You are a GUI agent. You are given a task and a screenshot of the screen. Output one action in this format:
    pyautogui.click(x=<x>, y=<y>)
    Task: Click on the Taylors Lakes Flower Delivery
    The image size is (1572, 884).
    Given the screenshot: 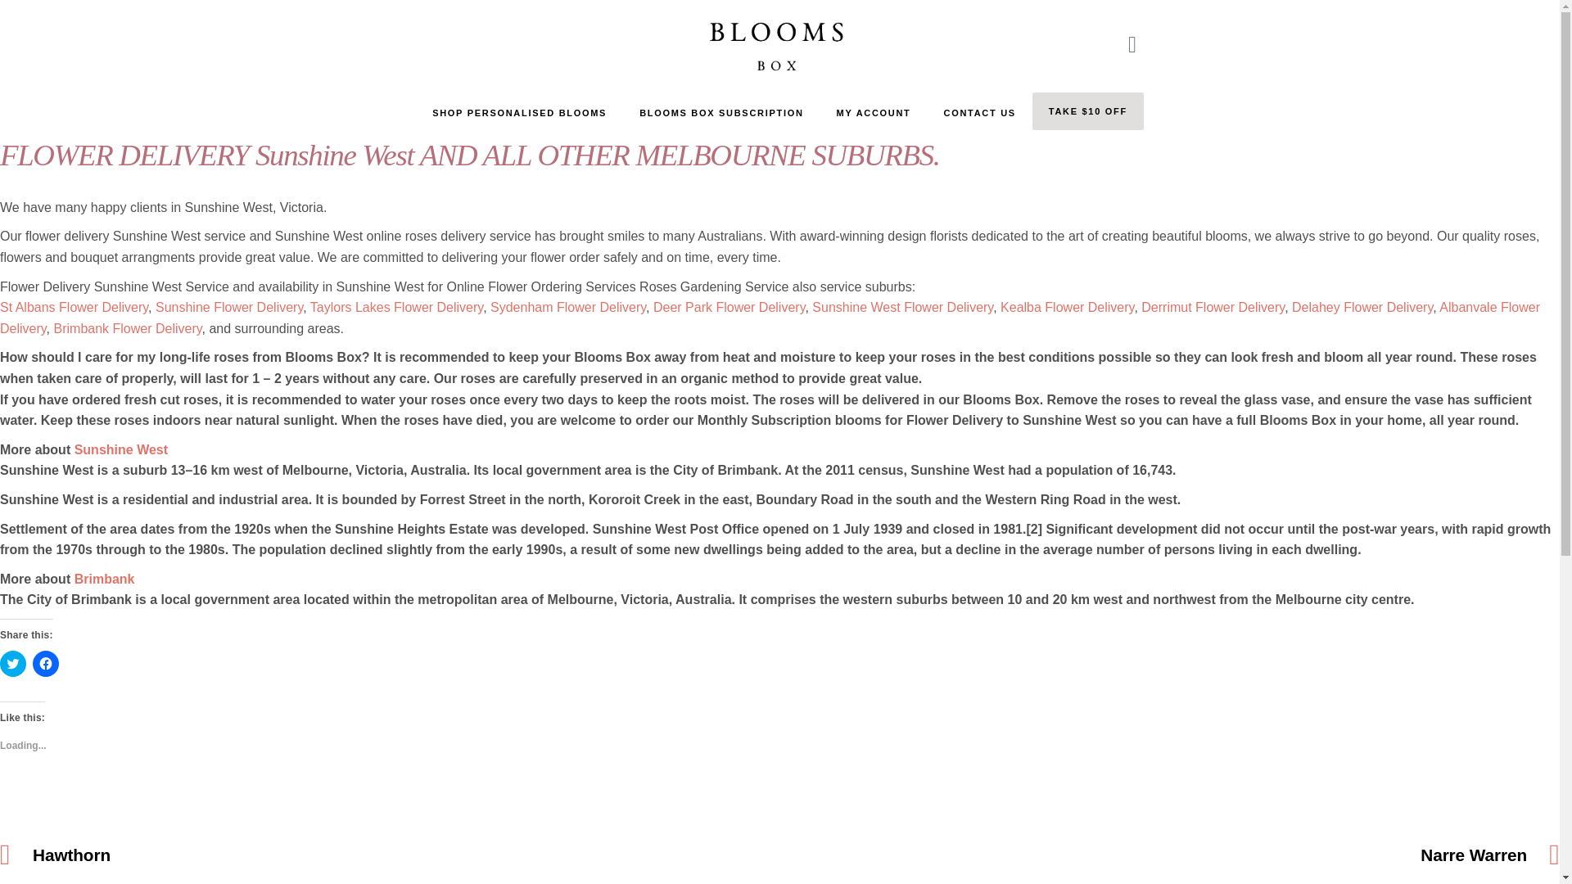 What is the action you would take?
    pyautogui.click(x=396, y=308)
    